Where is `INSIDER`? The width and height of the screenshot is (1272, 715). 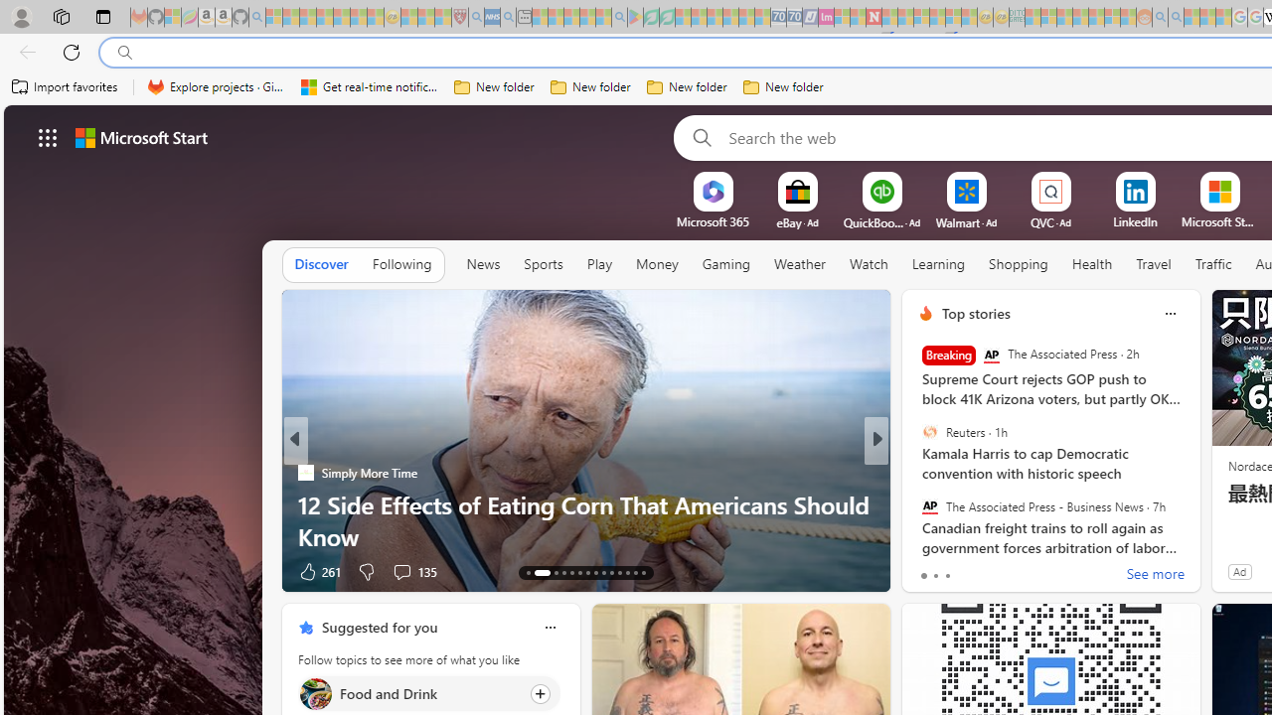
INSIDER is located at coordinates (917, 473).